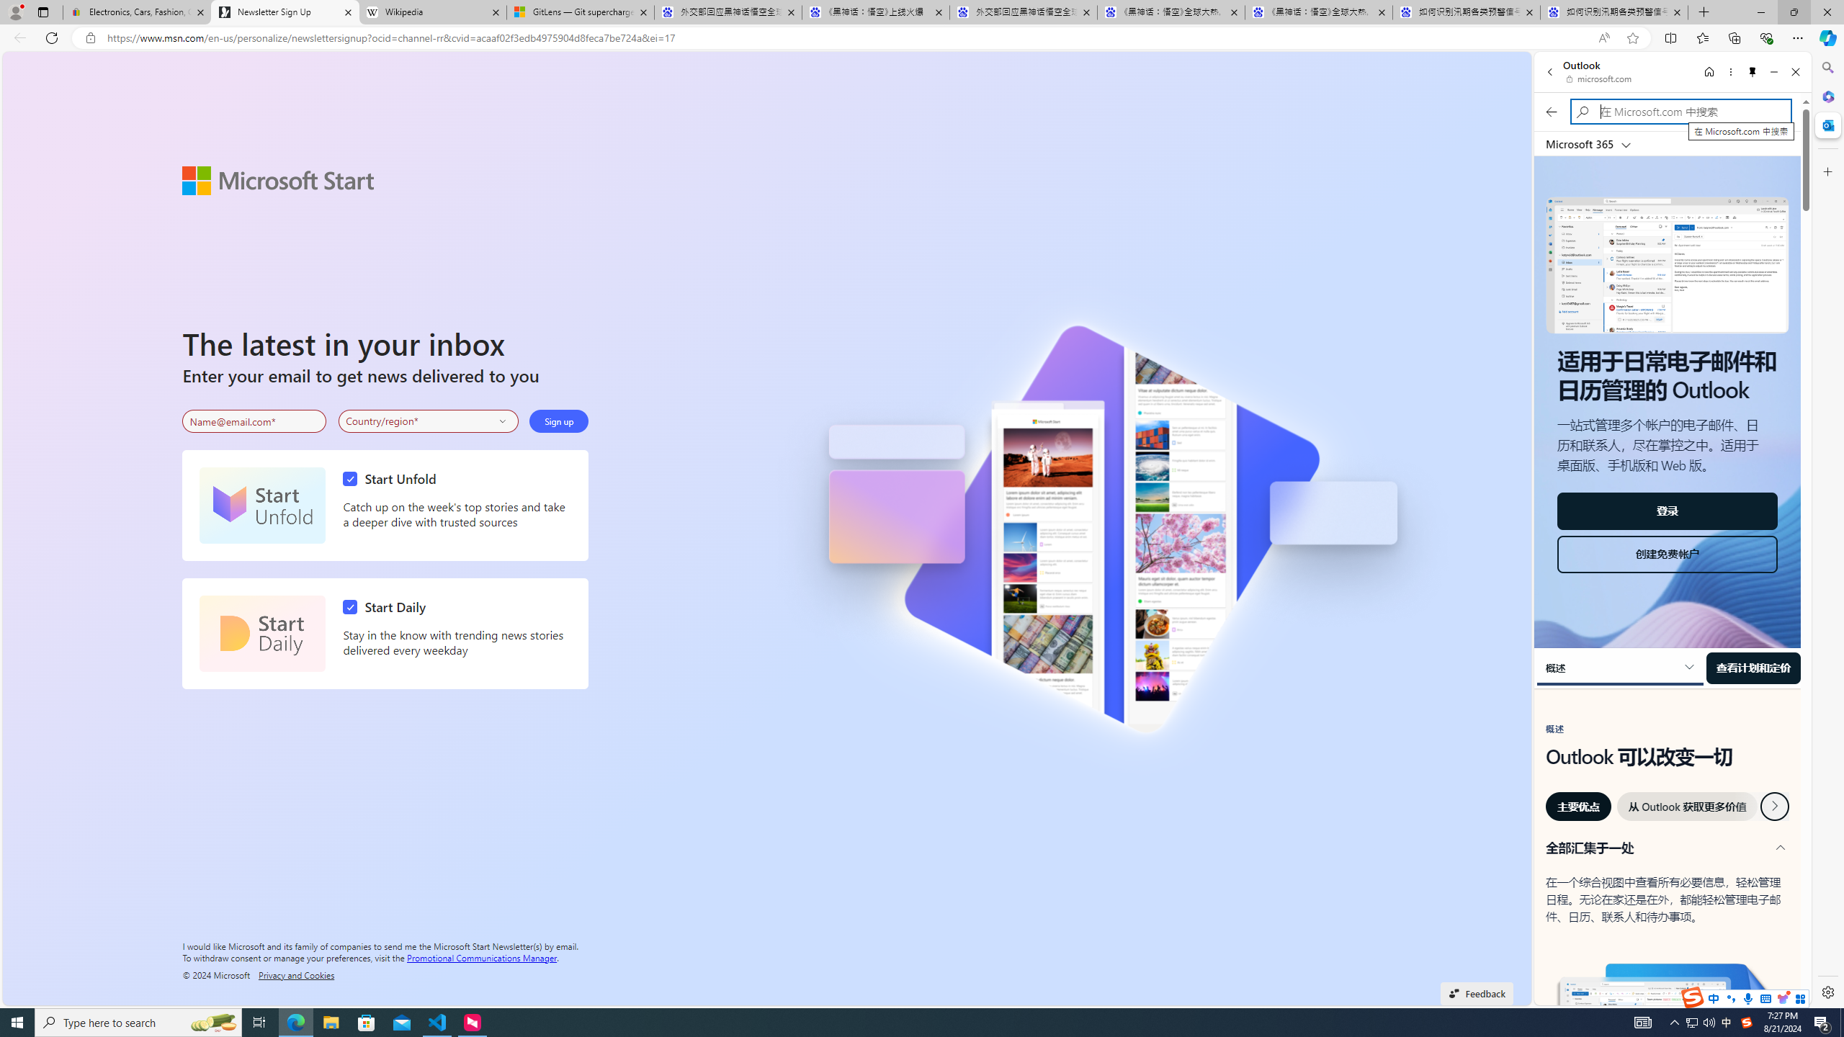 The height and width of the screenshot is (1037, 1844). I want to click on microsoft.com, so click(1601, 78).